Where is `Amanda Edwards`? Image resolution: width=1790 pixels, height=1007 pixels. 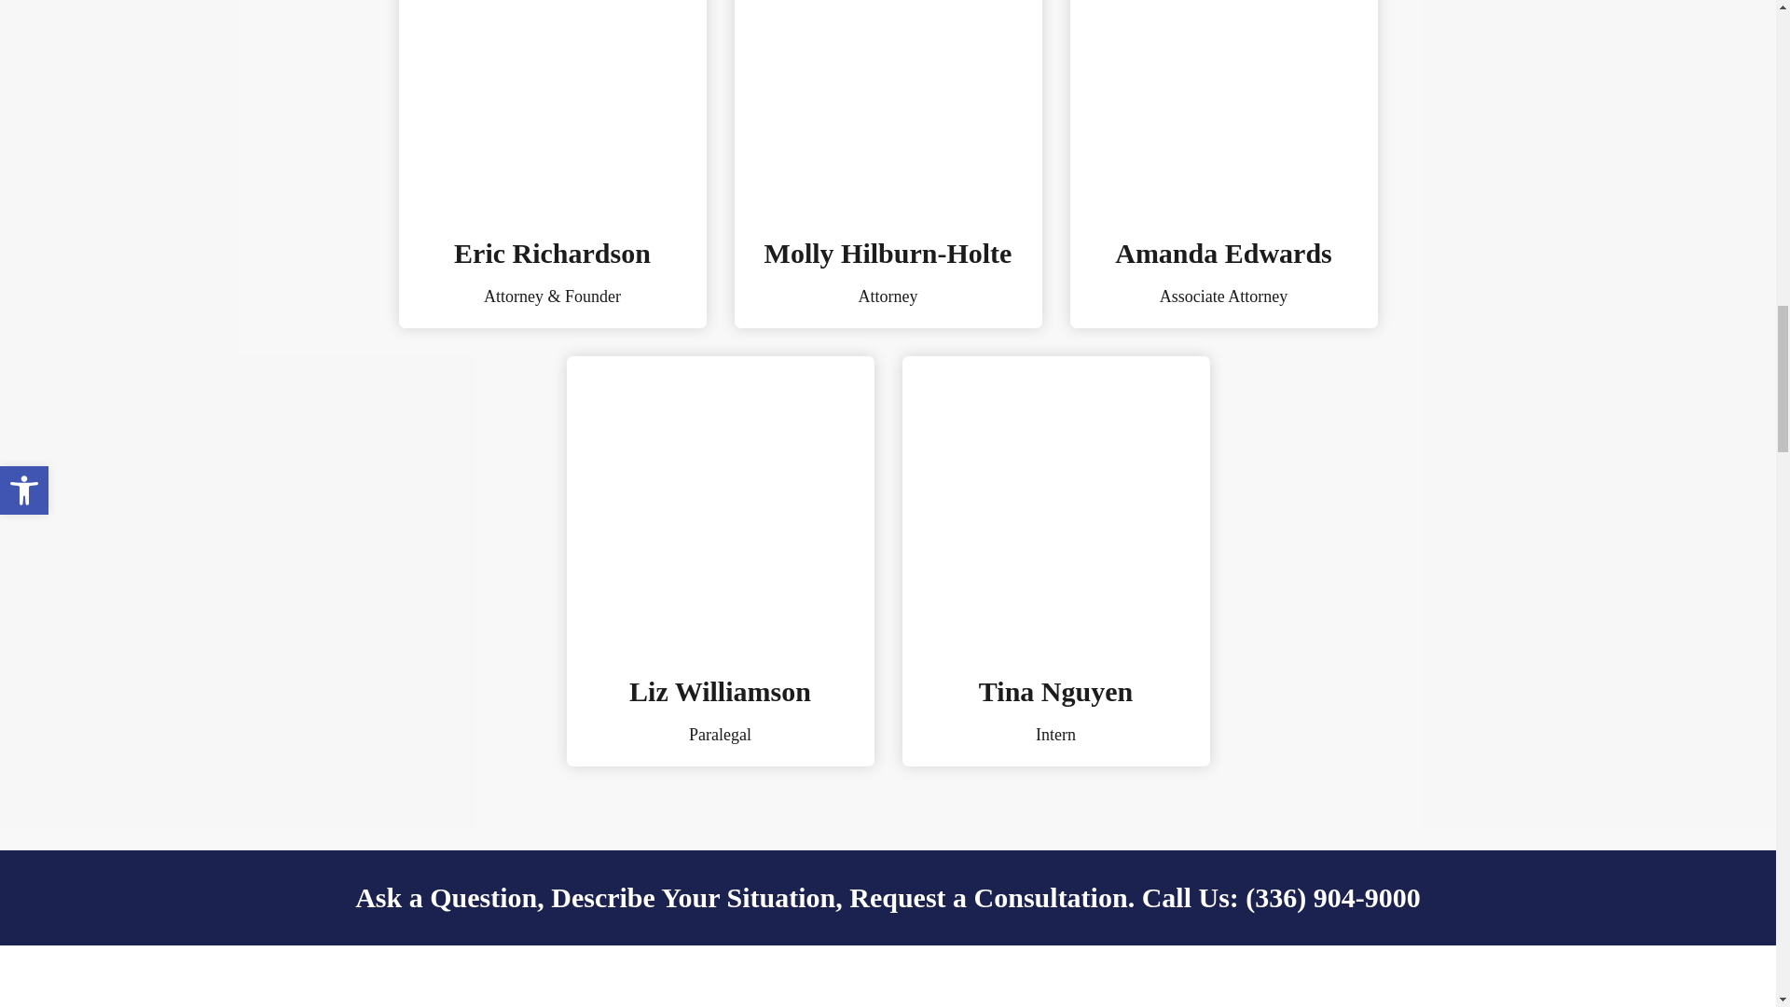
Amanda Edwards is located at coordinates (1224, 104).